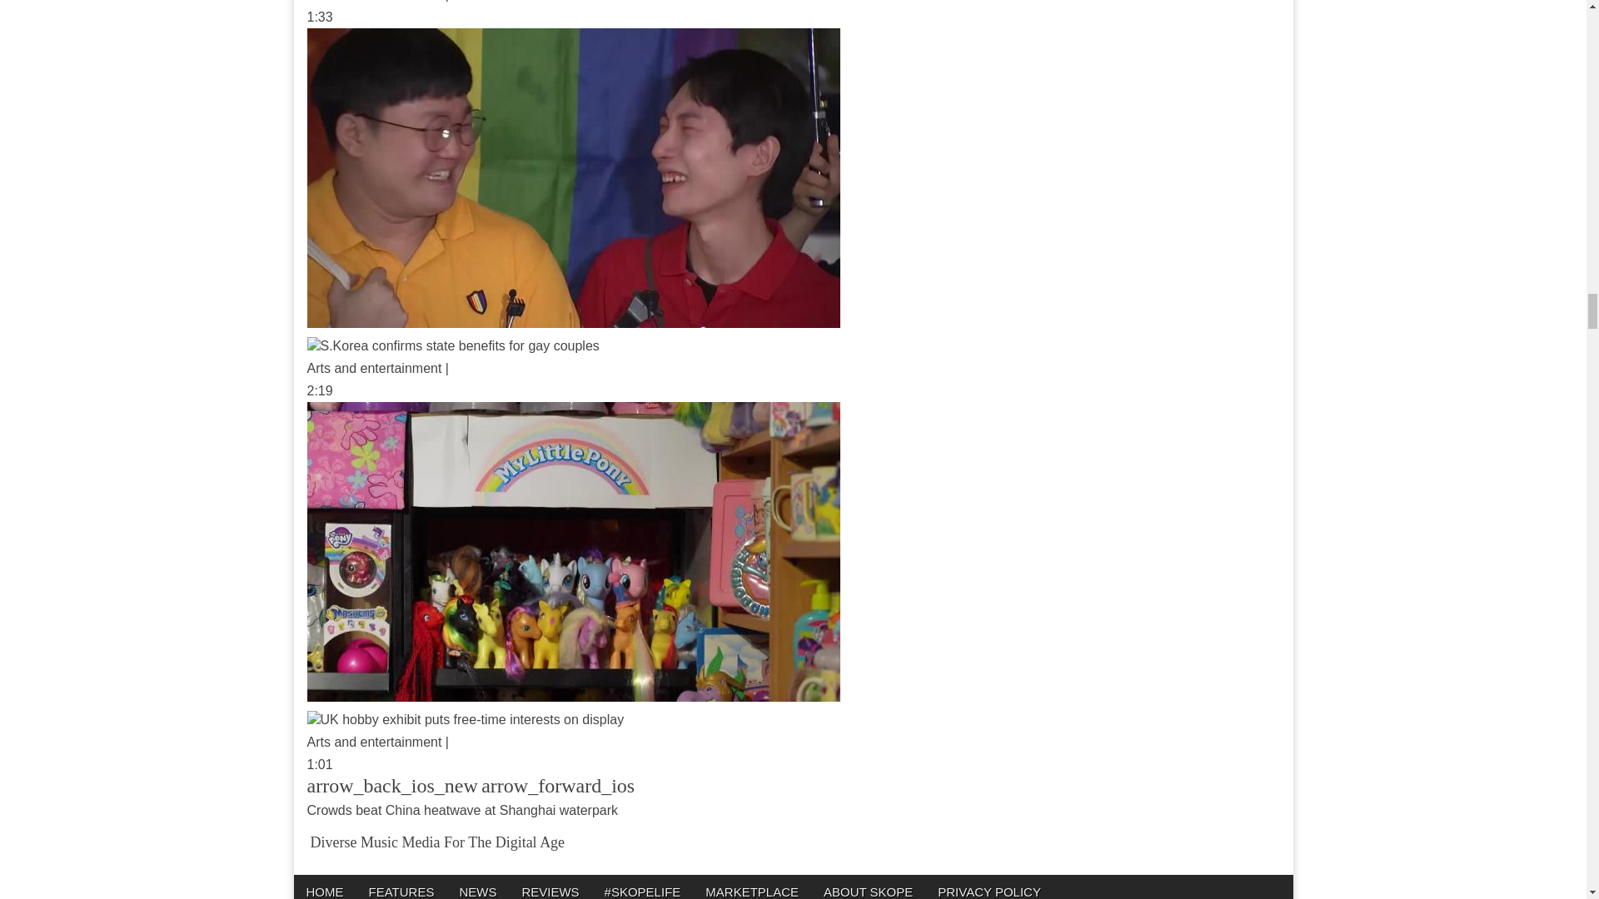  I want to click on ABOUT SKOPE, so click(868, 887).